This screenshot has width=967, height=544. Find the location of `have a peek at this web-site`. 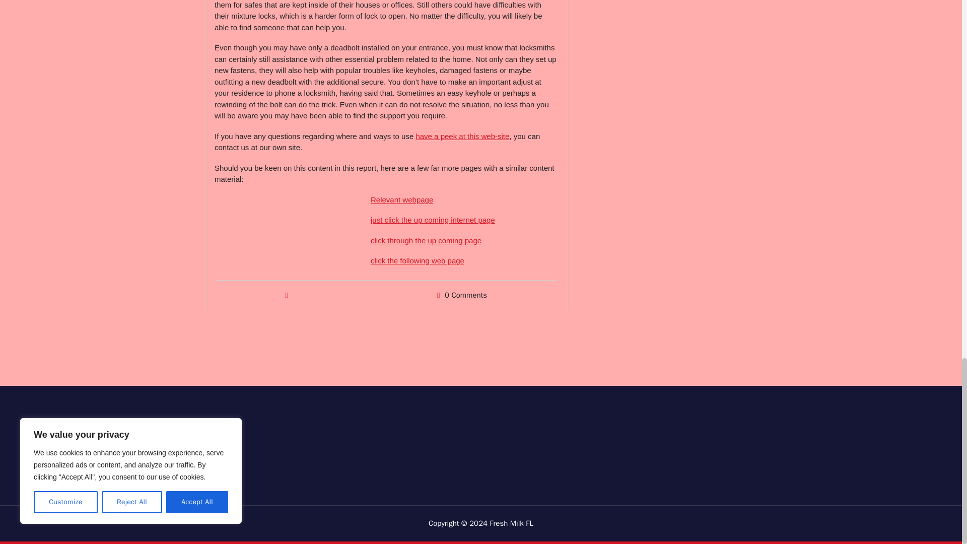

have a peek at this web-site is located at coordinates (462, 136).